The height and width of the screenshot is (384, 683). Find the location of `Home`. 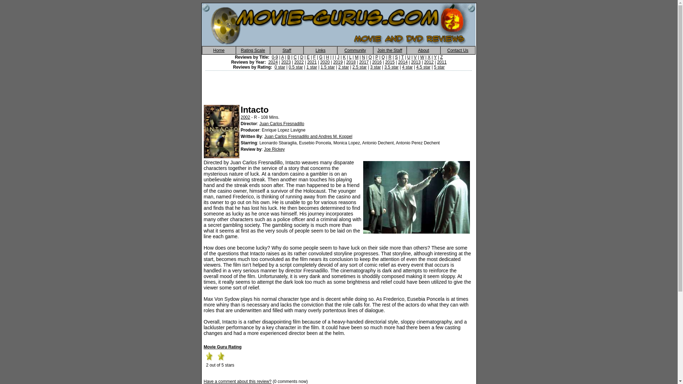

Home is located at coordinates (219, 50).